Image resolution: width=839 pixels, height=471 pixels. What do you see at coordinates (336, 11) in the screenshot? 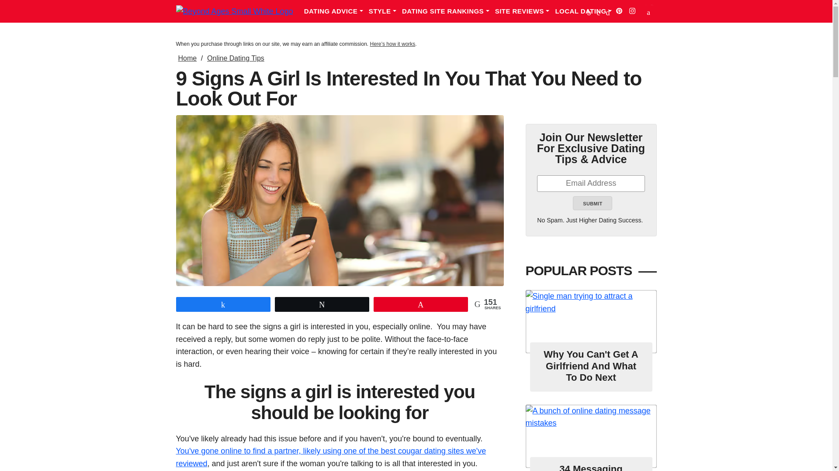
I see `DATING ADVICE` at bounding box center [336, 11].